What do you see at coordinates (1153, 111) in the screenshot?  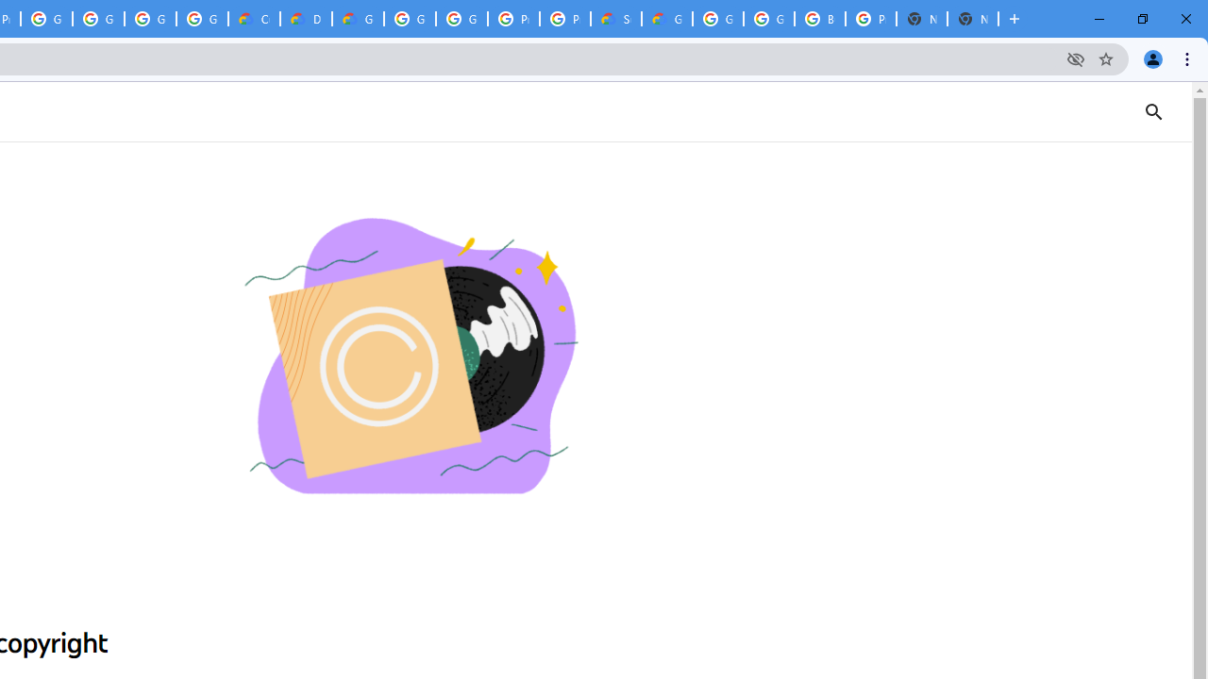 I see `Search` at bounding box center [1153, 111].